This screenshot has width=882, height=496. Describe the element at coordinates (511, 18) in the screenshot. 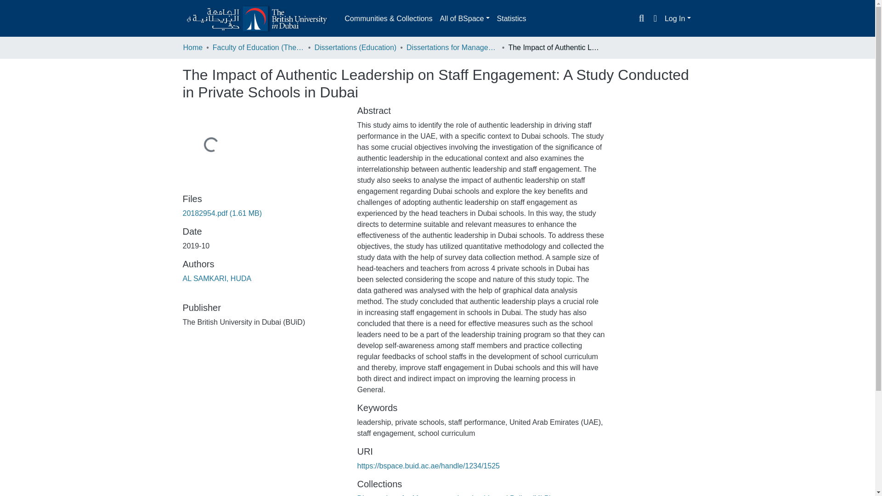

I see `Statistics` at that location.